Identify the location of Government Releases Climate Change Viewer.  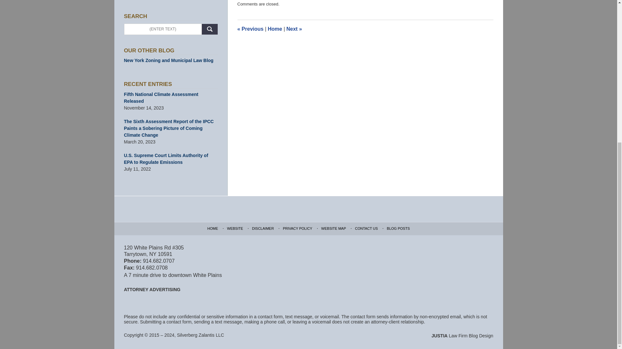
(250, 29).